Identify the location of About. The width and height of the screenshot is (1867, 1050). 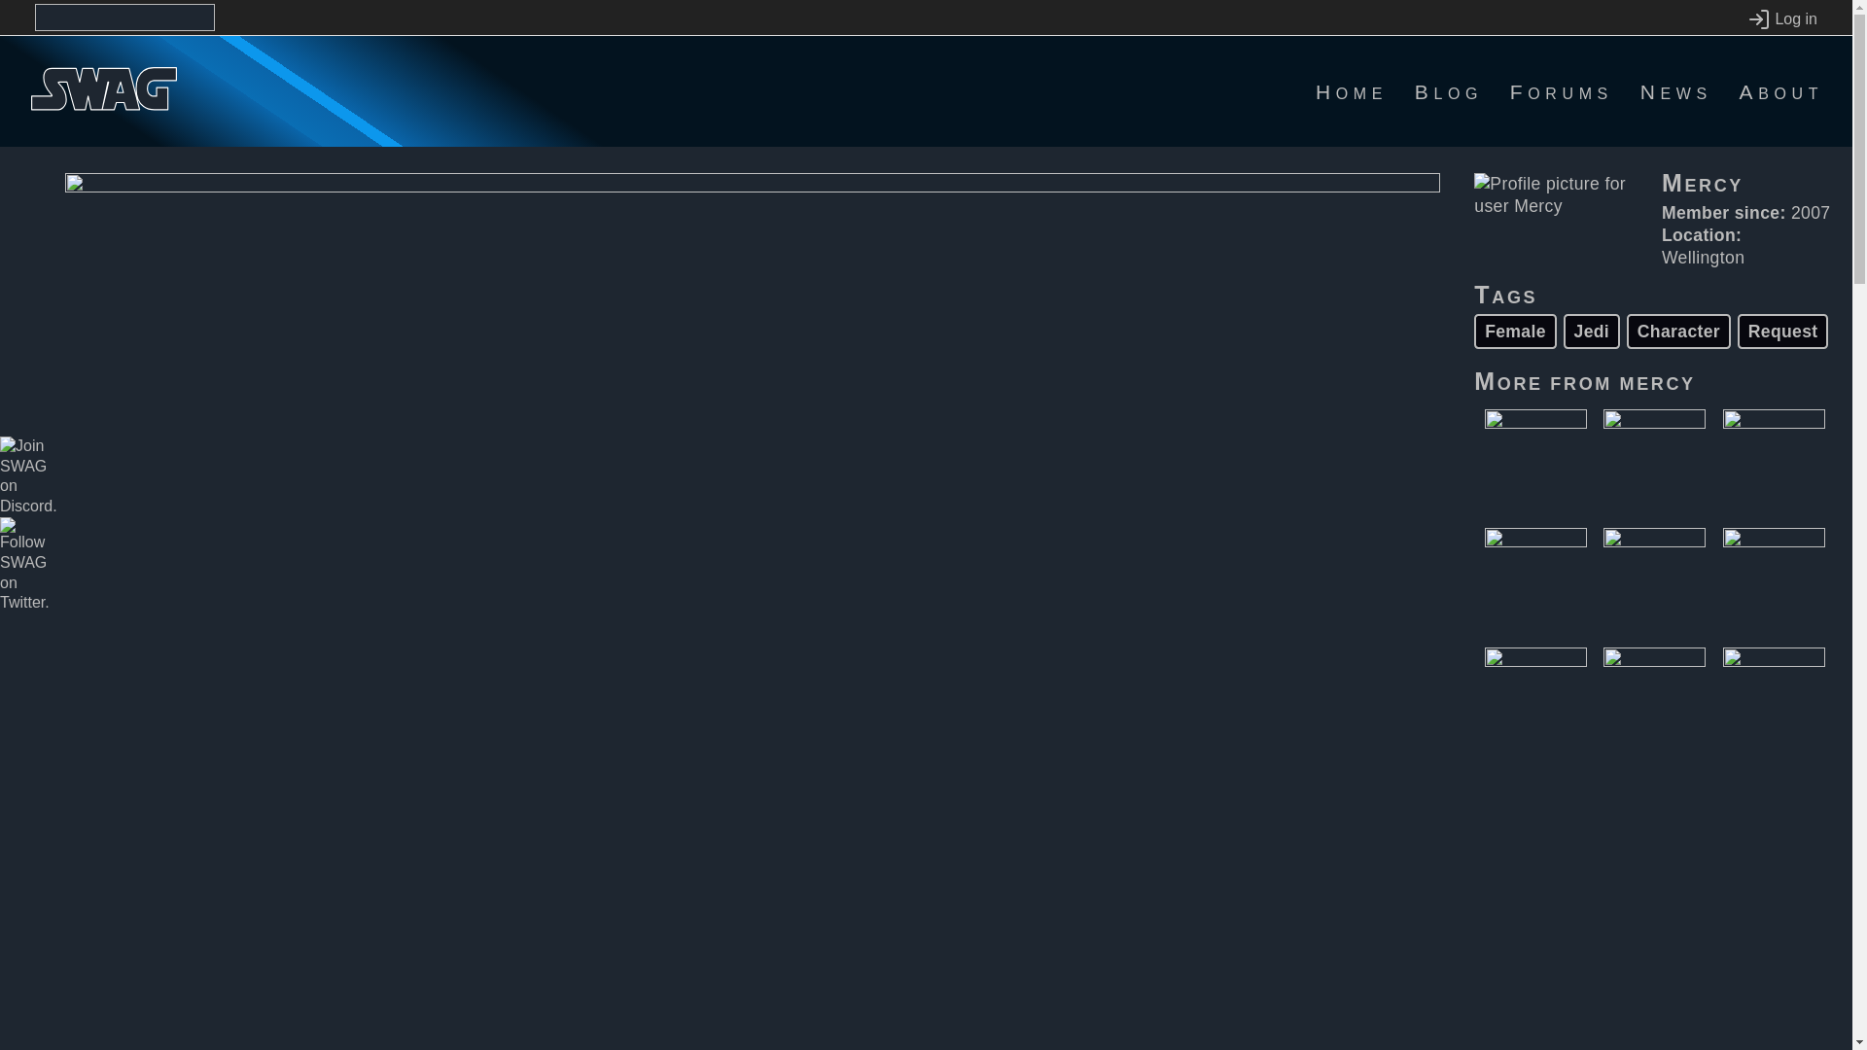
(1781, 91).